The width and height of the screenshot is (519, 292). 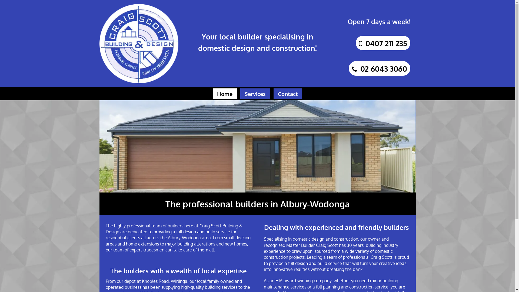 I want to click on craig scott building and design logo, so click(x=139, y=44).